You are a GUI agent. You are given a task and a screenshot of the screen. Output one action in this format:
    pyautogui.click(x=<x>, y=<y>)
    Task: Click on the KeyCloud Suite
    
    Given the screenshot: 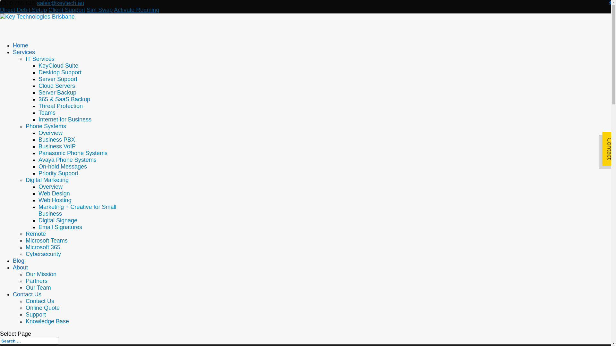 What is the action you would take?
    pyautogui.click(x=58, y=66)
    